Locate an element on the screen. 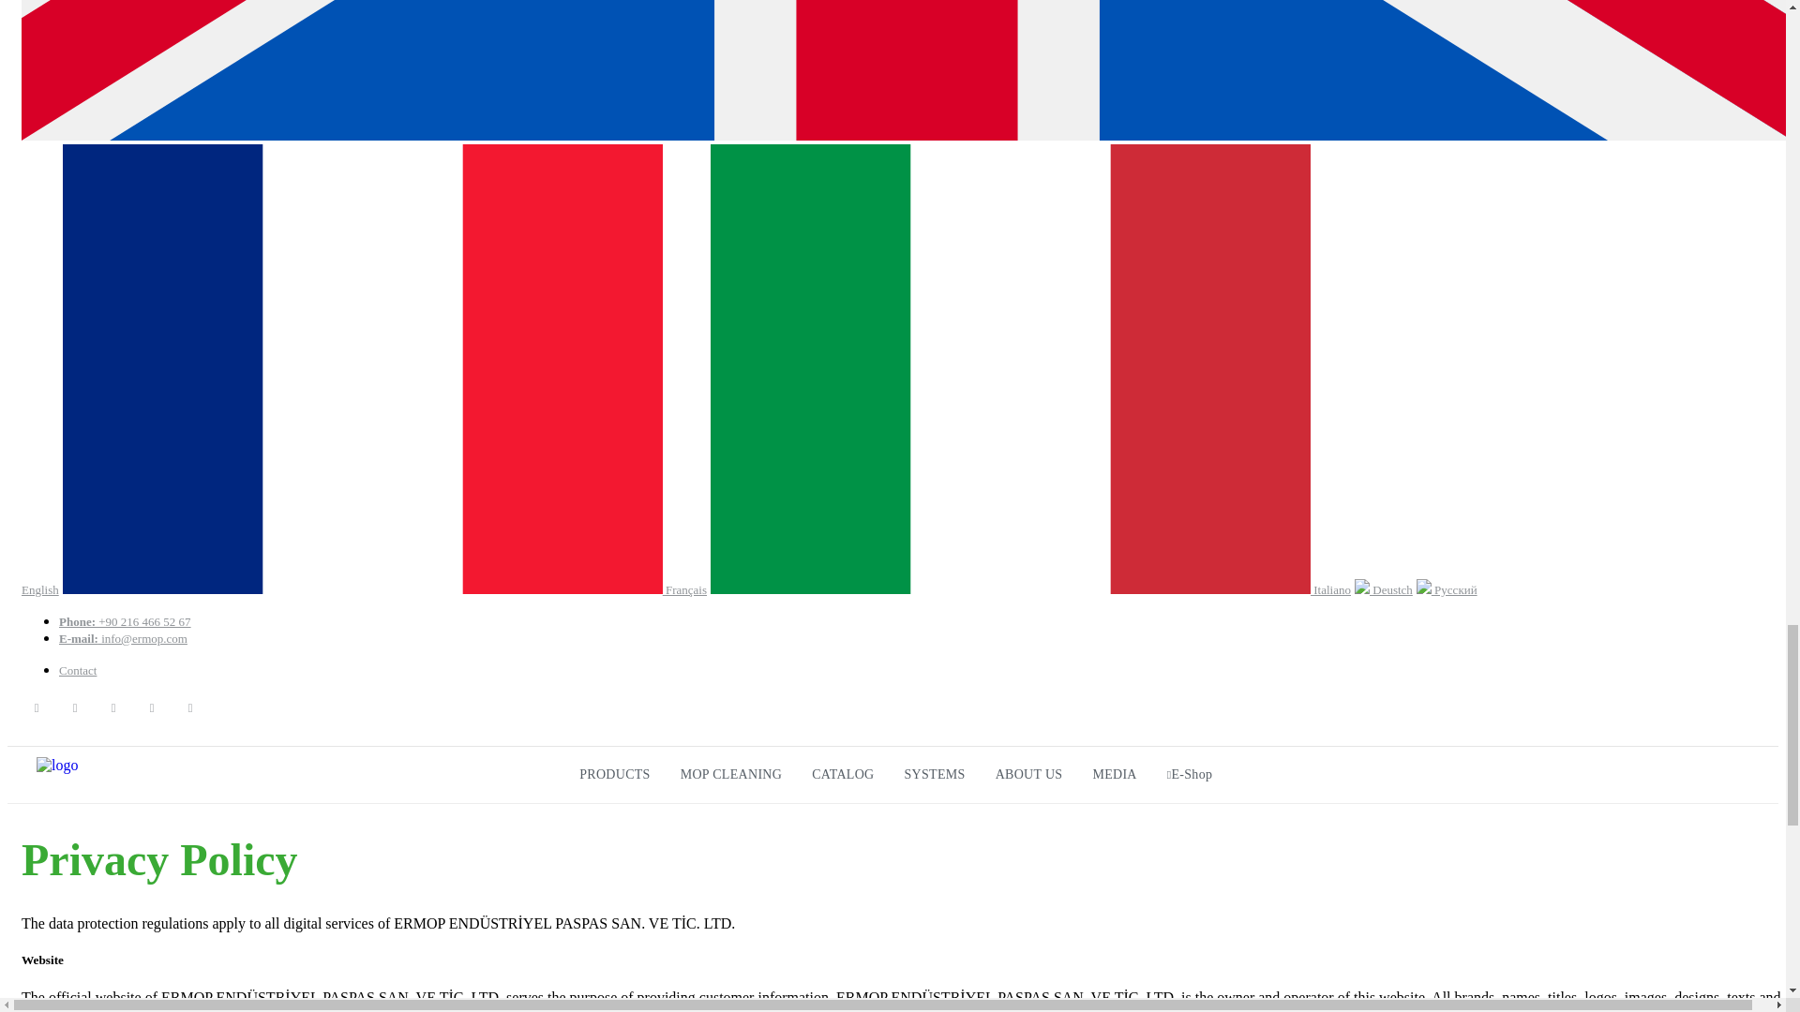 This screenshot has height=1012, width=1800. Deustch is located at coordinates (1384, 590).